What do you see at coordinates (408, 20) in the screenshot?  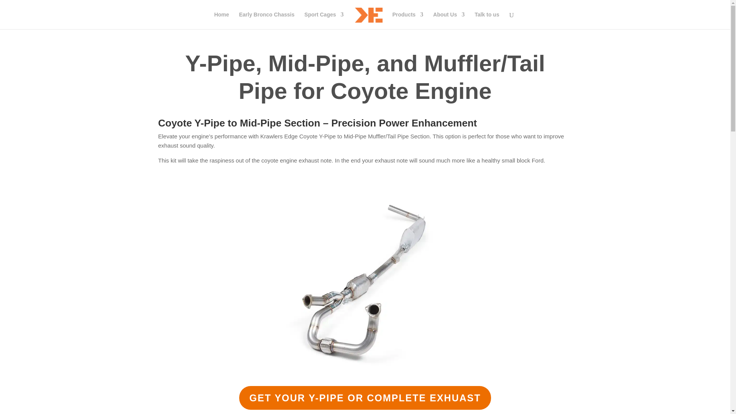 I see `Products` at bounding box center [408, 20].